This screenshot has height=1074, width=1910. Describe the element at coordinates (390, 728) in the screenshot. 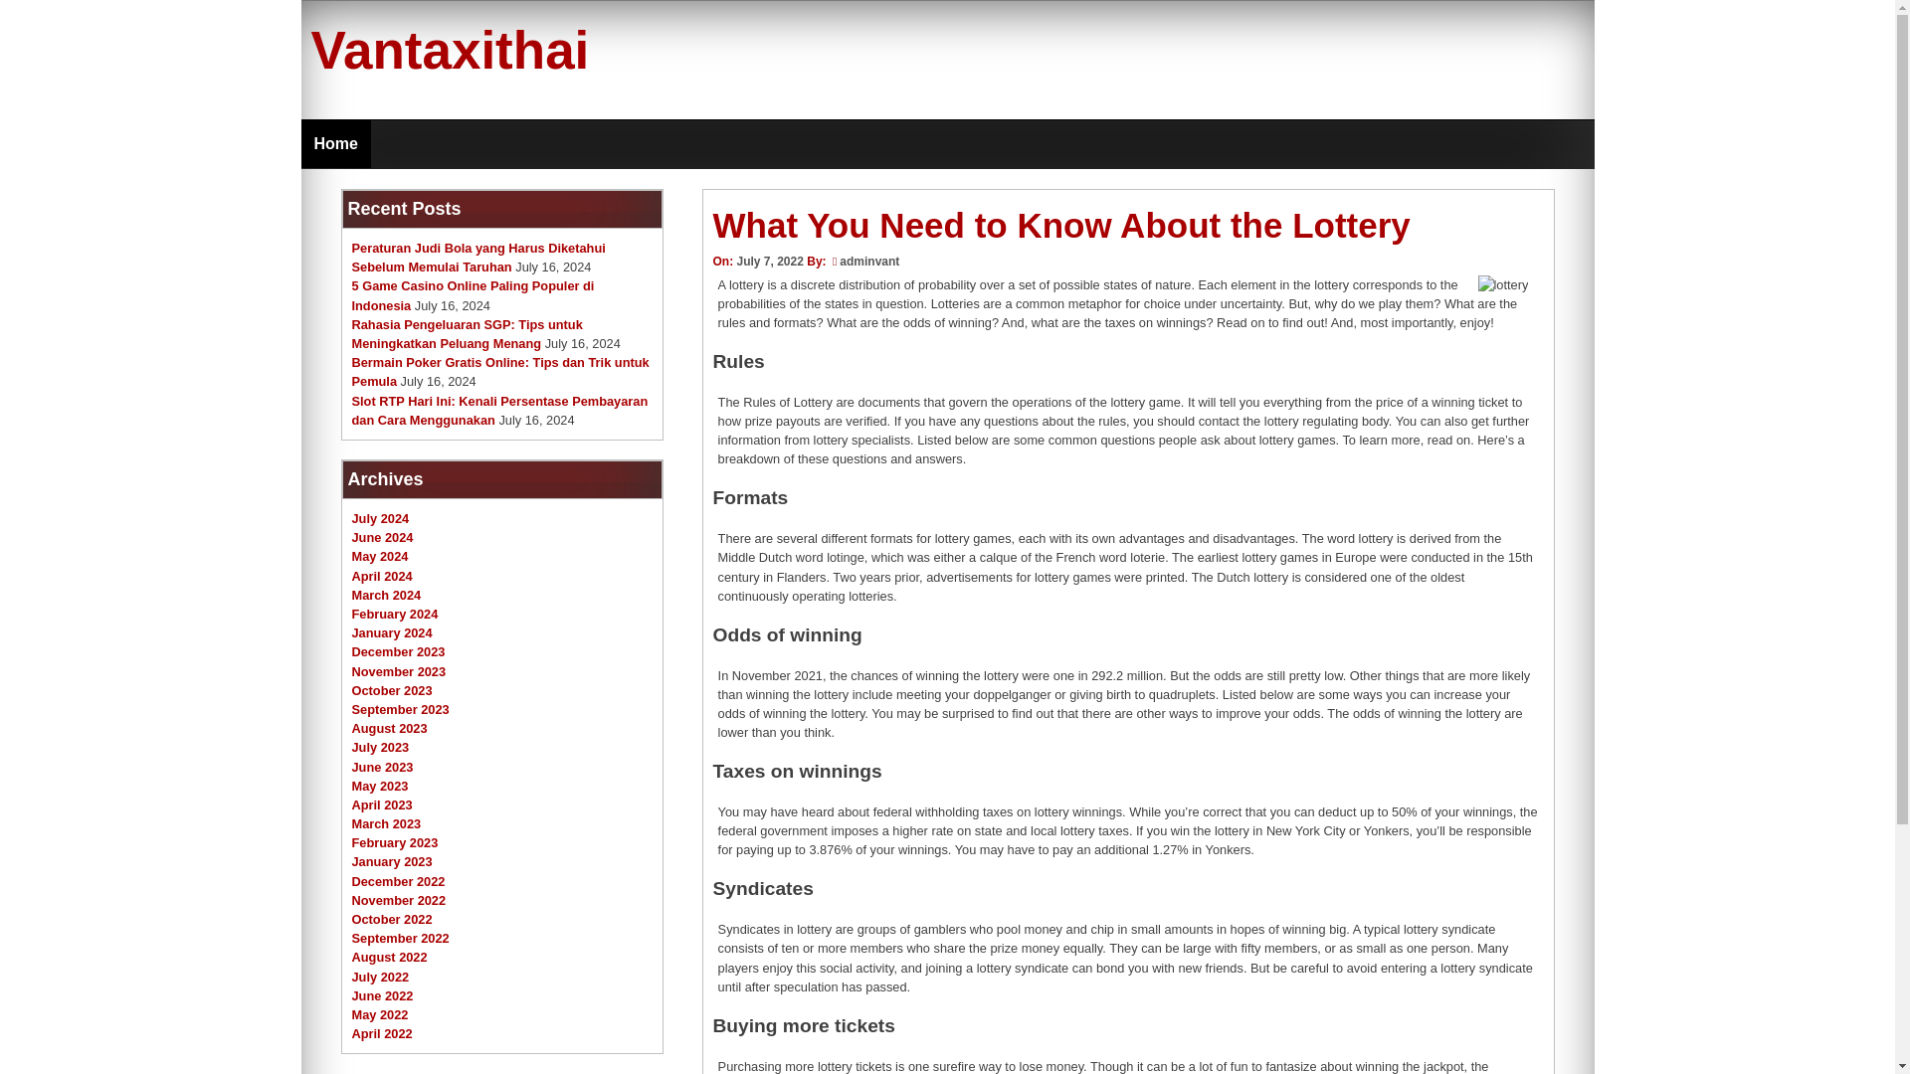

I see `August 2023` at that location.